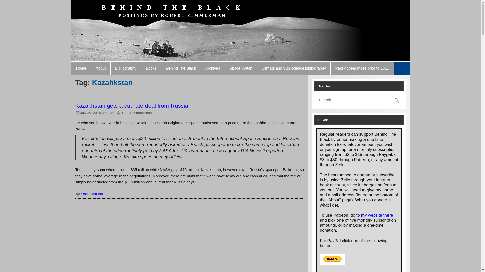  What do you see at coordinates (137, 112) in the screenshot?
I see `Robert Zimmerman` at bounding box center [137, 112].